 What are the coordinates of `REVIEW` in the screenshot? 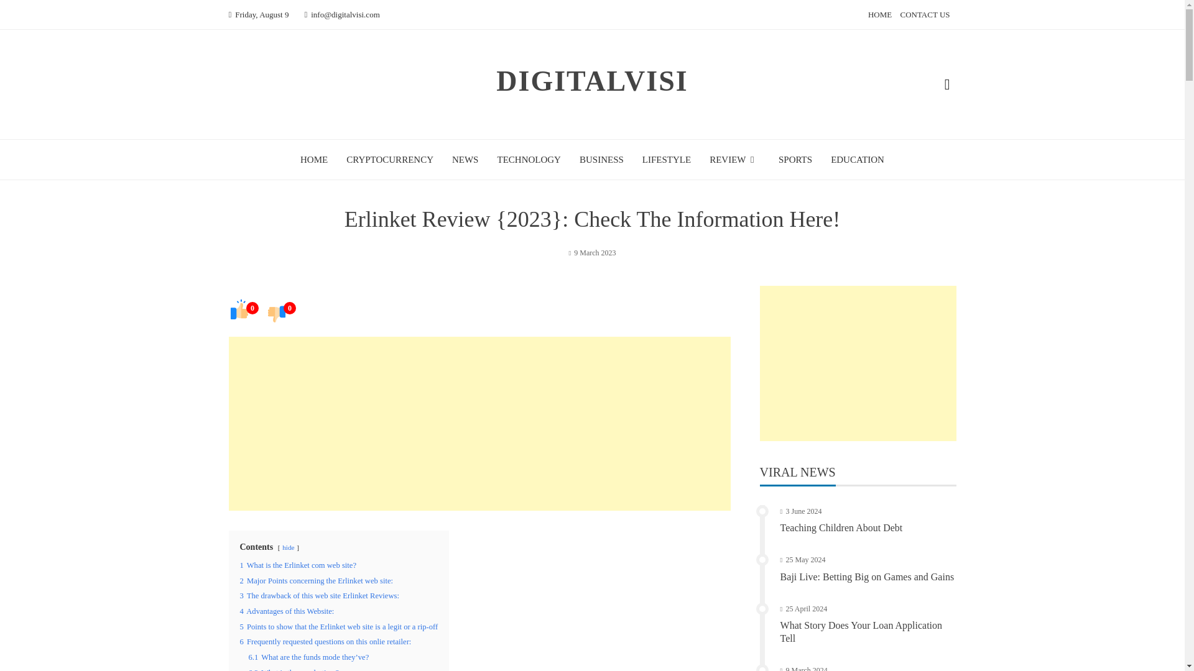 It's located at (734, 159).